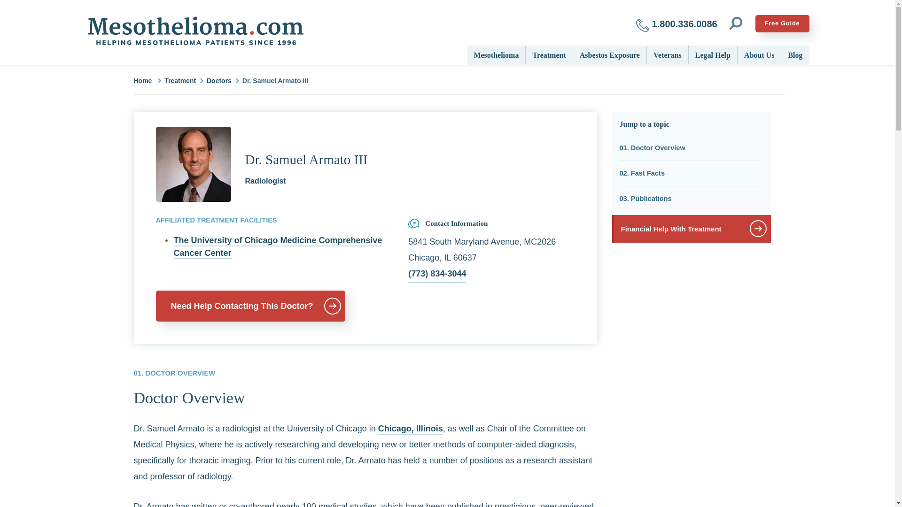 The height and width of the screenshot is (507, 902). What do you see at coordinates (496, 54) in the screenshot?
I see `Mesothelioma` at bounding box center [496, 54].